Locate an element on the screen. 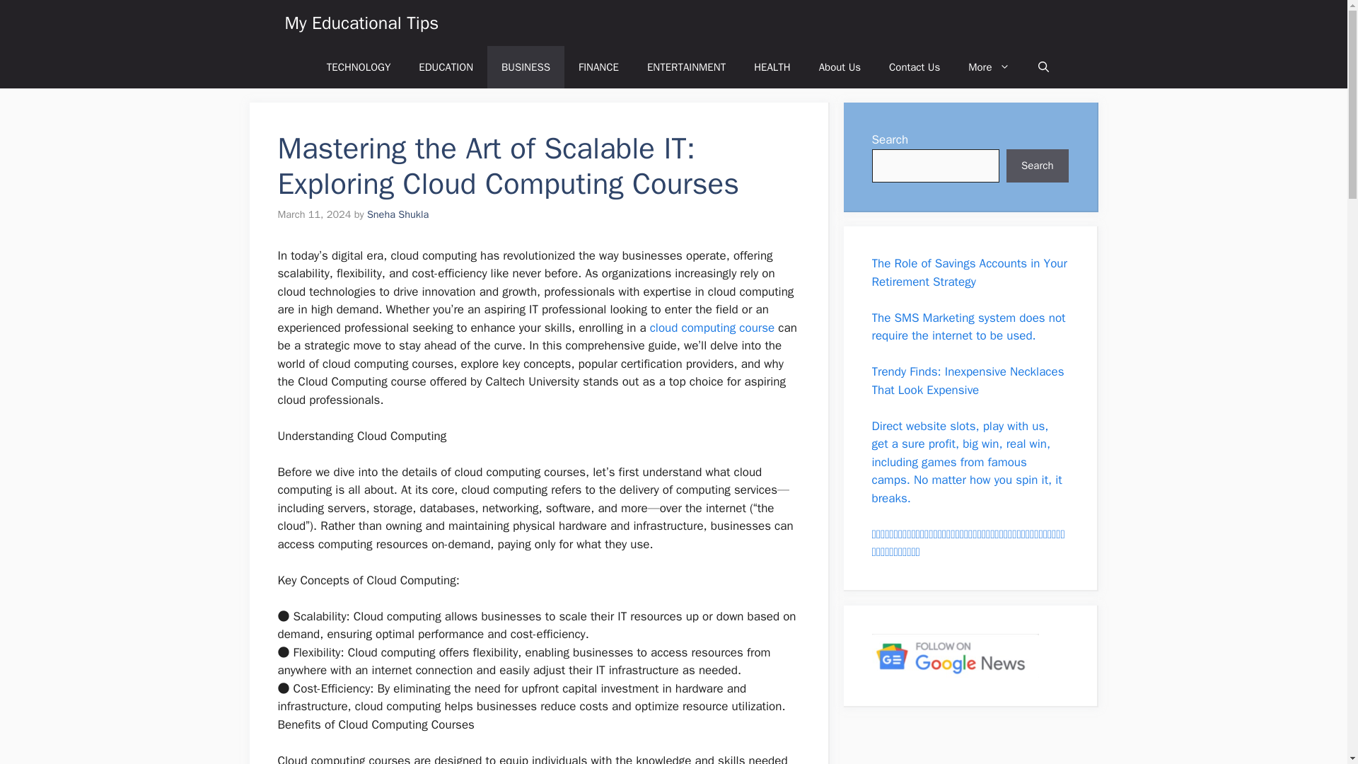  My Educational Tips is located at coordinates (361, 23).